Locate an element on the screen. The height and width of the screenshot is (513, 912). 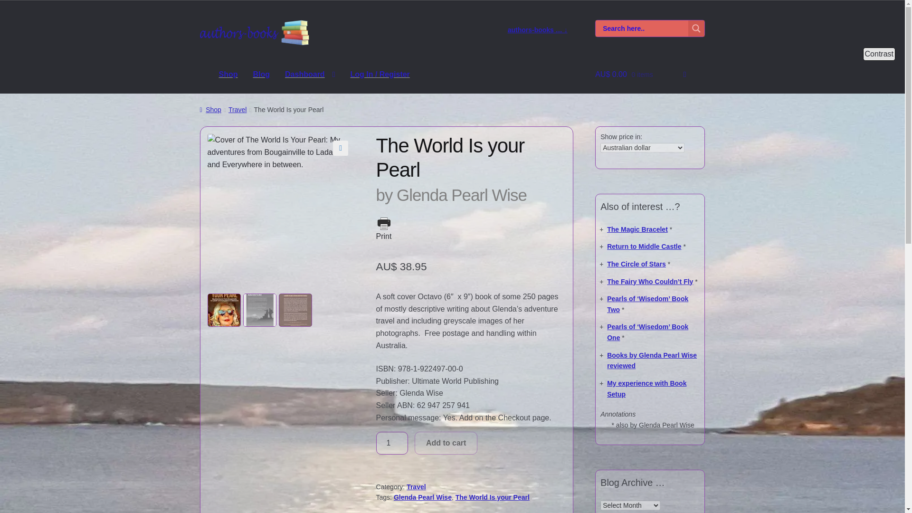
Dashboard is located at coordinates (310, 74).